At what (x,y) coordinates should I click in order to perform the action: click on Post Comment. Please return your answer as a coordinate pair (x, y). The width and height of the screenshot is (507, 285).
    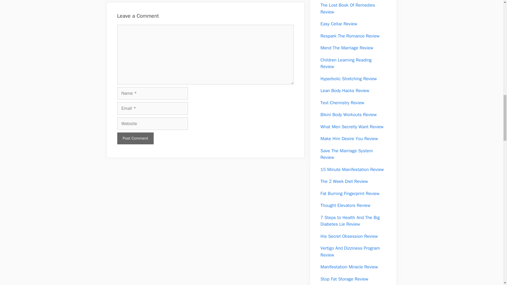
    Looking at the image, I should click on (135, 138).